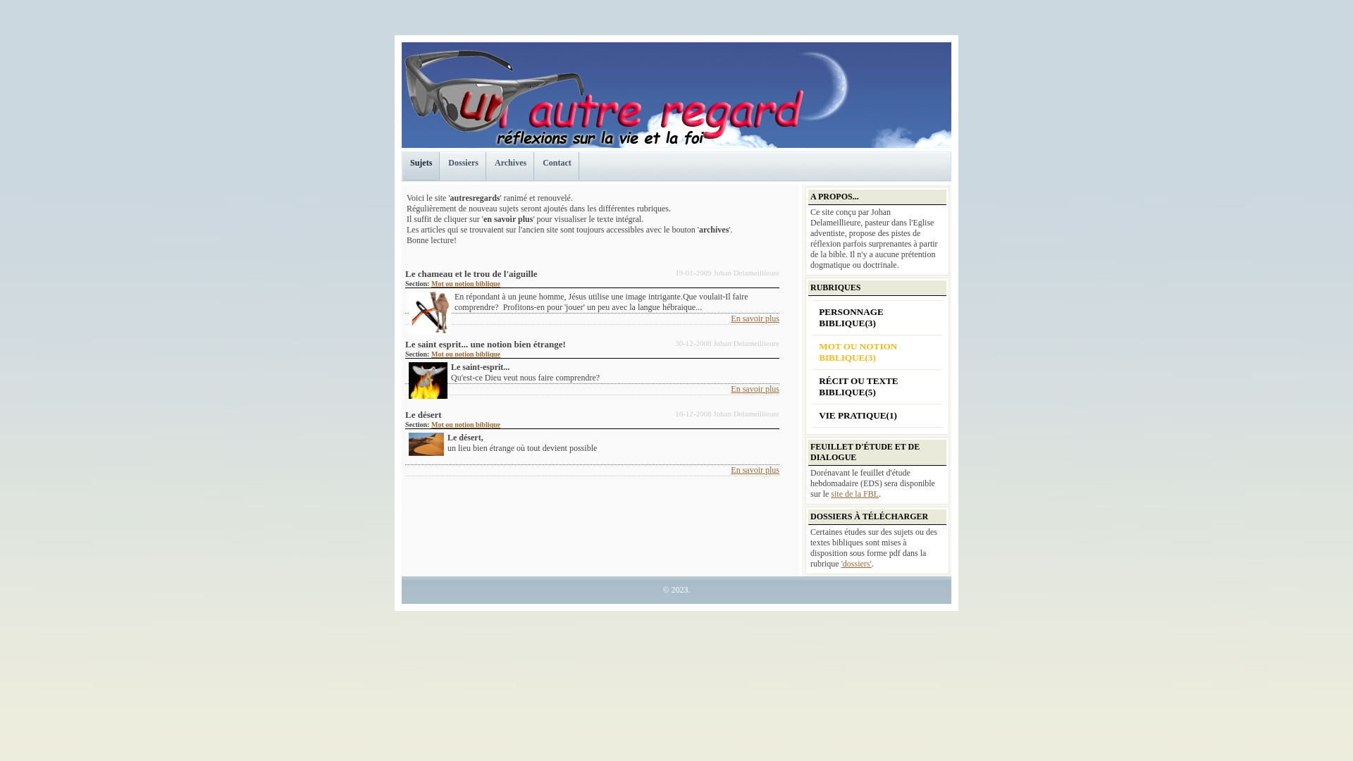 The image size is (1353, 761). What do you see at coordinates (466, 424) in the screenshot?
I see `Mot ou notion biblique` at bounding box center [466, 424].